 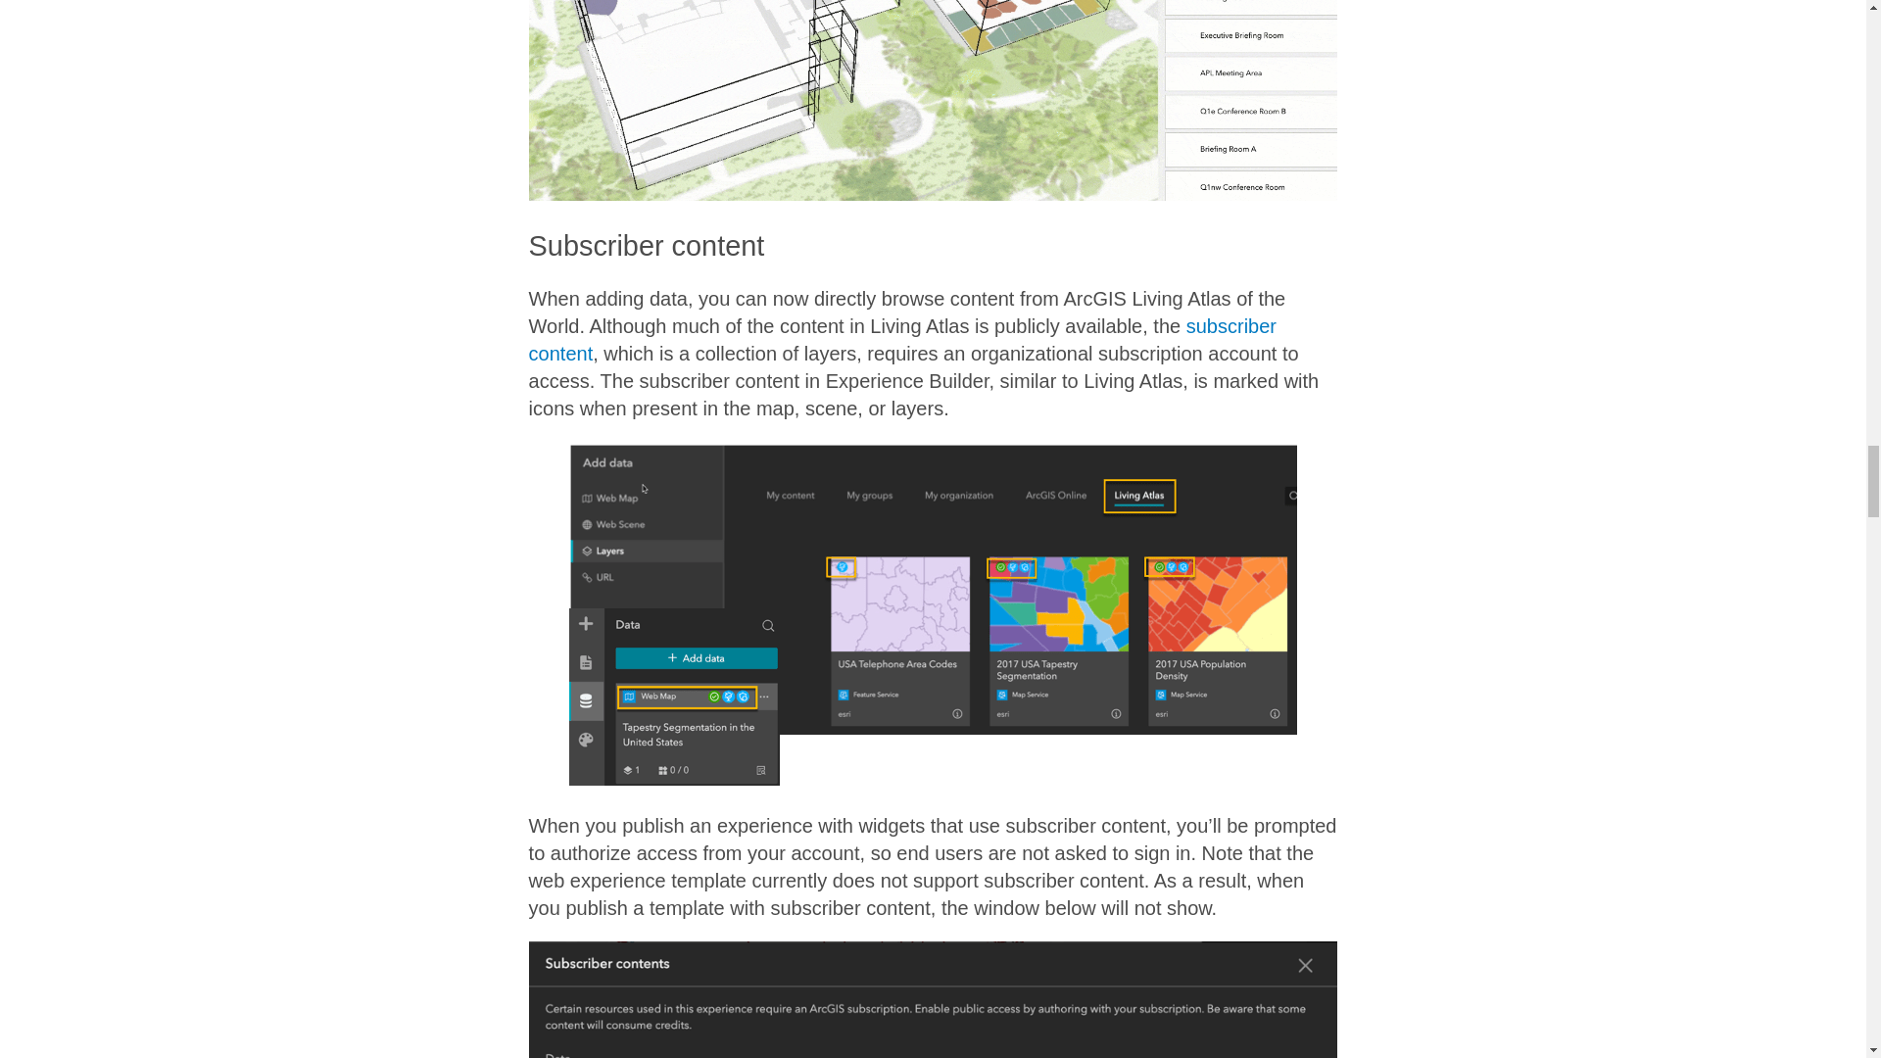 I want to click on subscriber content, so click(x=902, y=339).